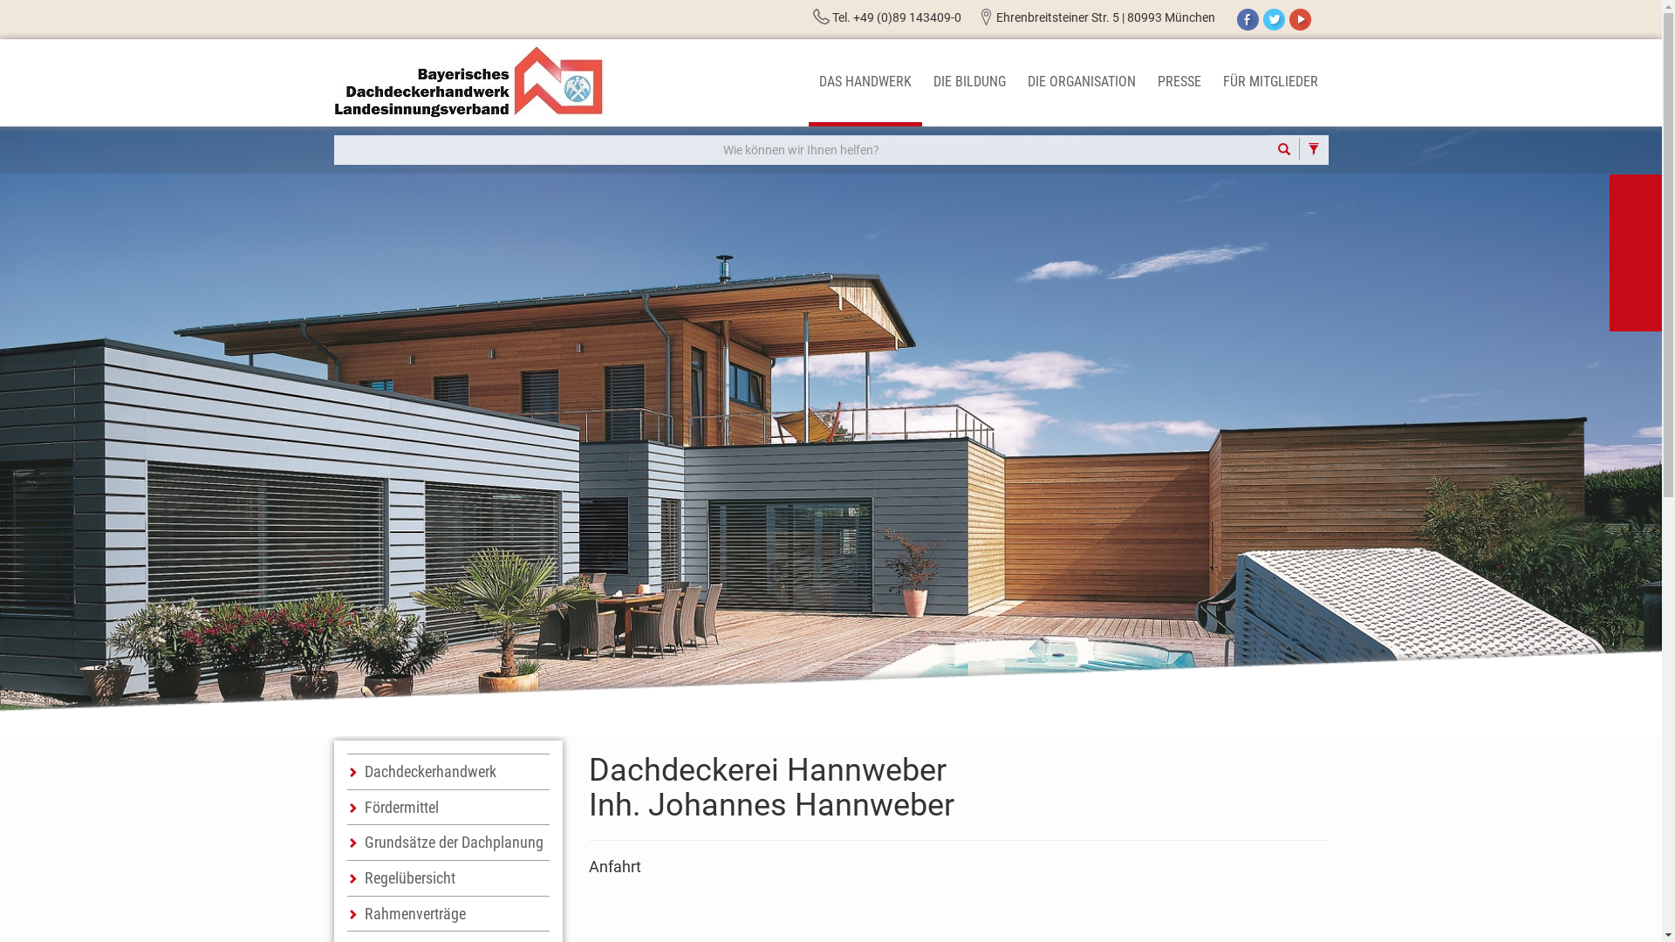 This screenshot has height=942, width=1675. I want to click on DIE ORGANISATION, so click(1082, 83).